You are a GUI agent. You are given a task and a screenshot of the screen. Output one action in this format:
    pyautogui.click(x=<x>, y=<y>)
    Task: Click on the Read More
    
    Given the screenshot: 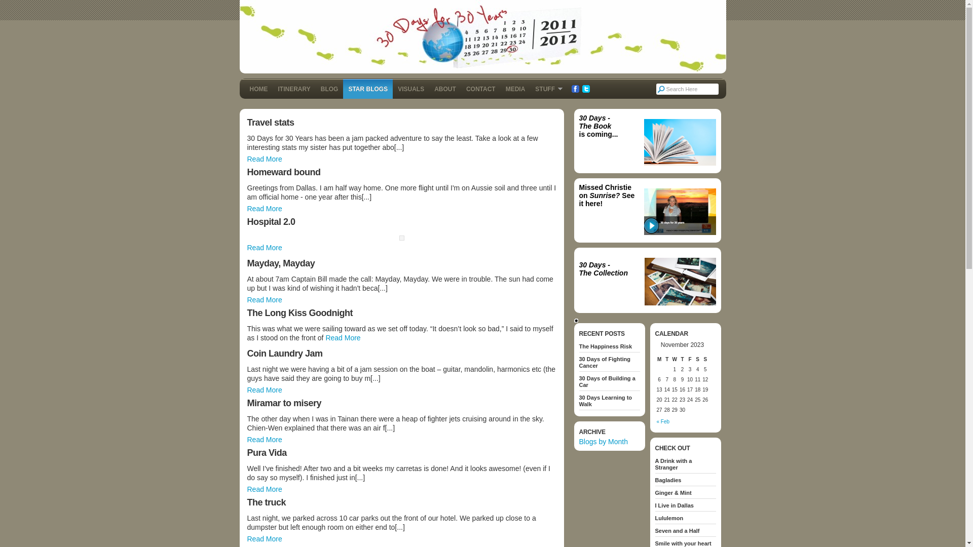 What is the action you would take?
    pyautogui.click(x=265, y=248)
    